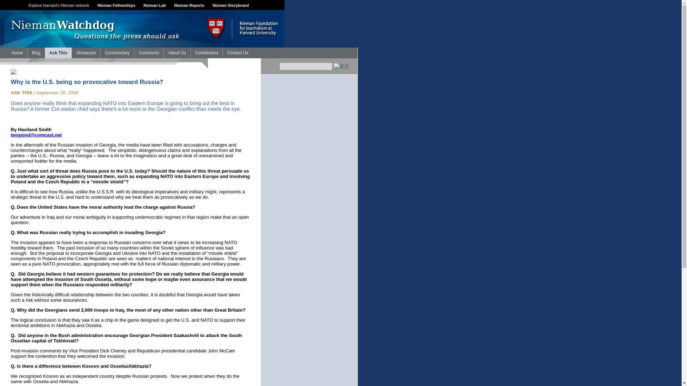 The image size is (687, 386). What do you see at coordinates (17, 53) in the screenshot?
I see `Home` at bounding box center [17, 53].